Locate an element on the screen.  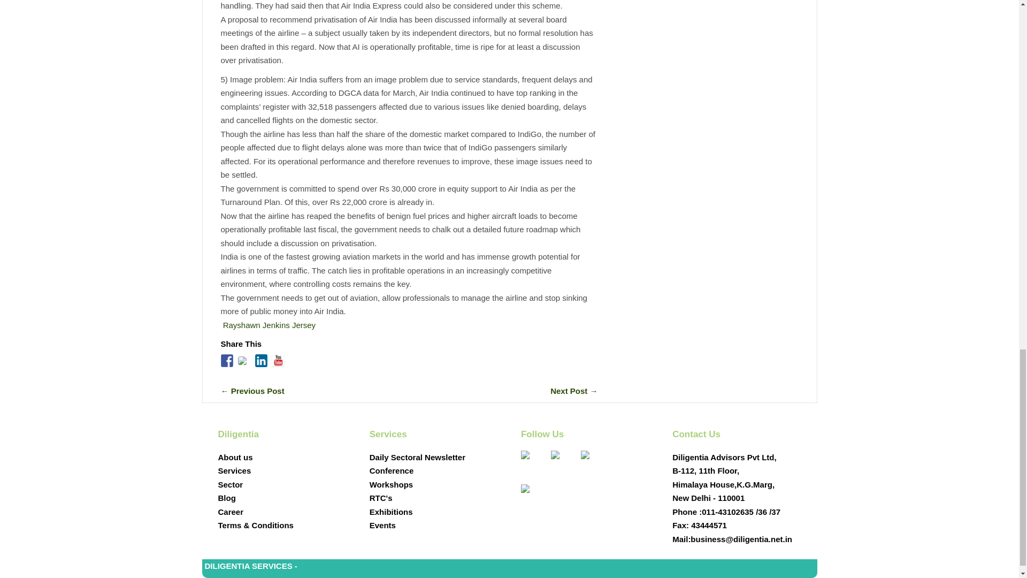
Find us on Linkedin is located at coordinates (261, 361).